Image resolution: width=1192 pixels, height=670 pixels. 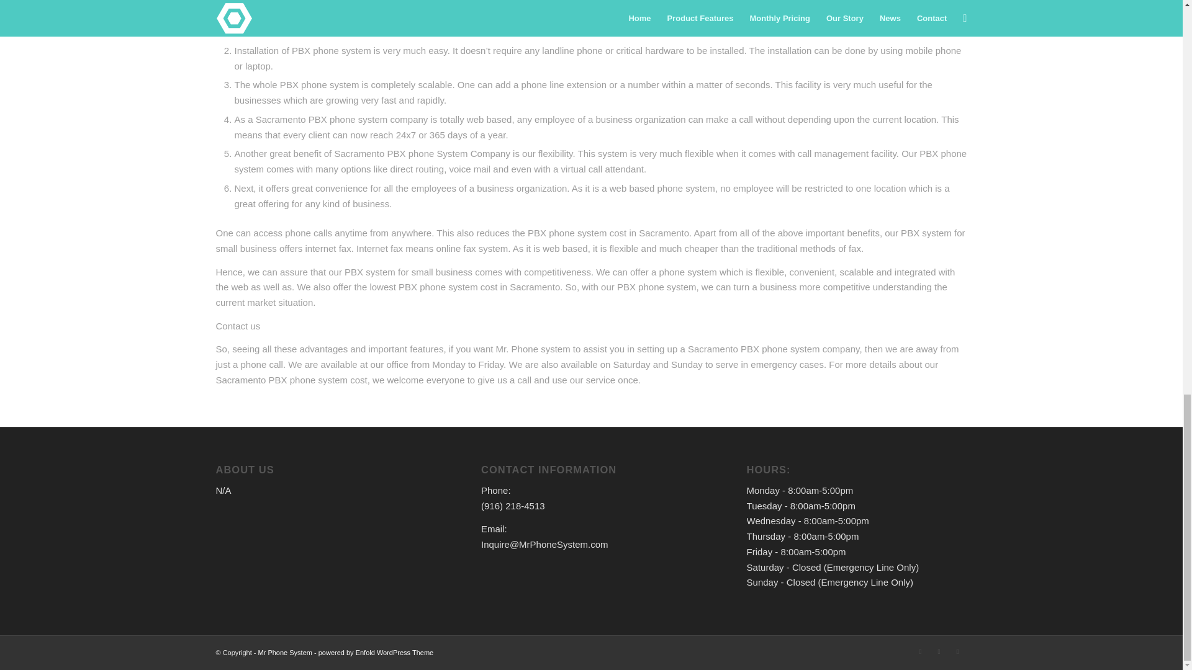 What do you see at coordinates (920, 651) in the screenshot?
I see `Twitter` at bounding box center [920, 651].